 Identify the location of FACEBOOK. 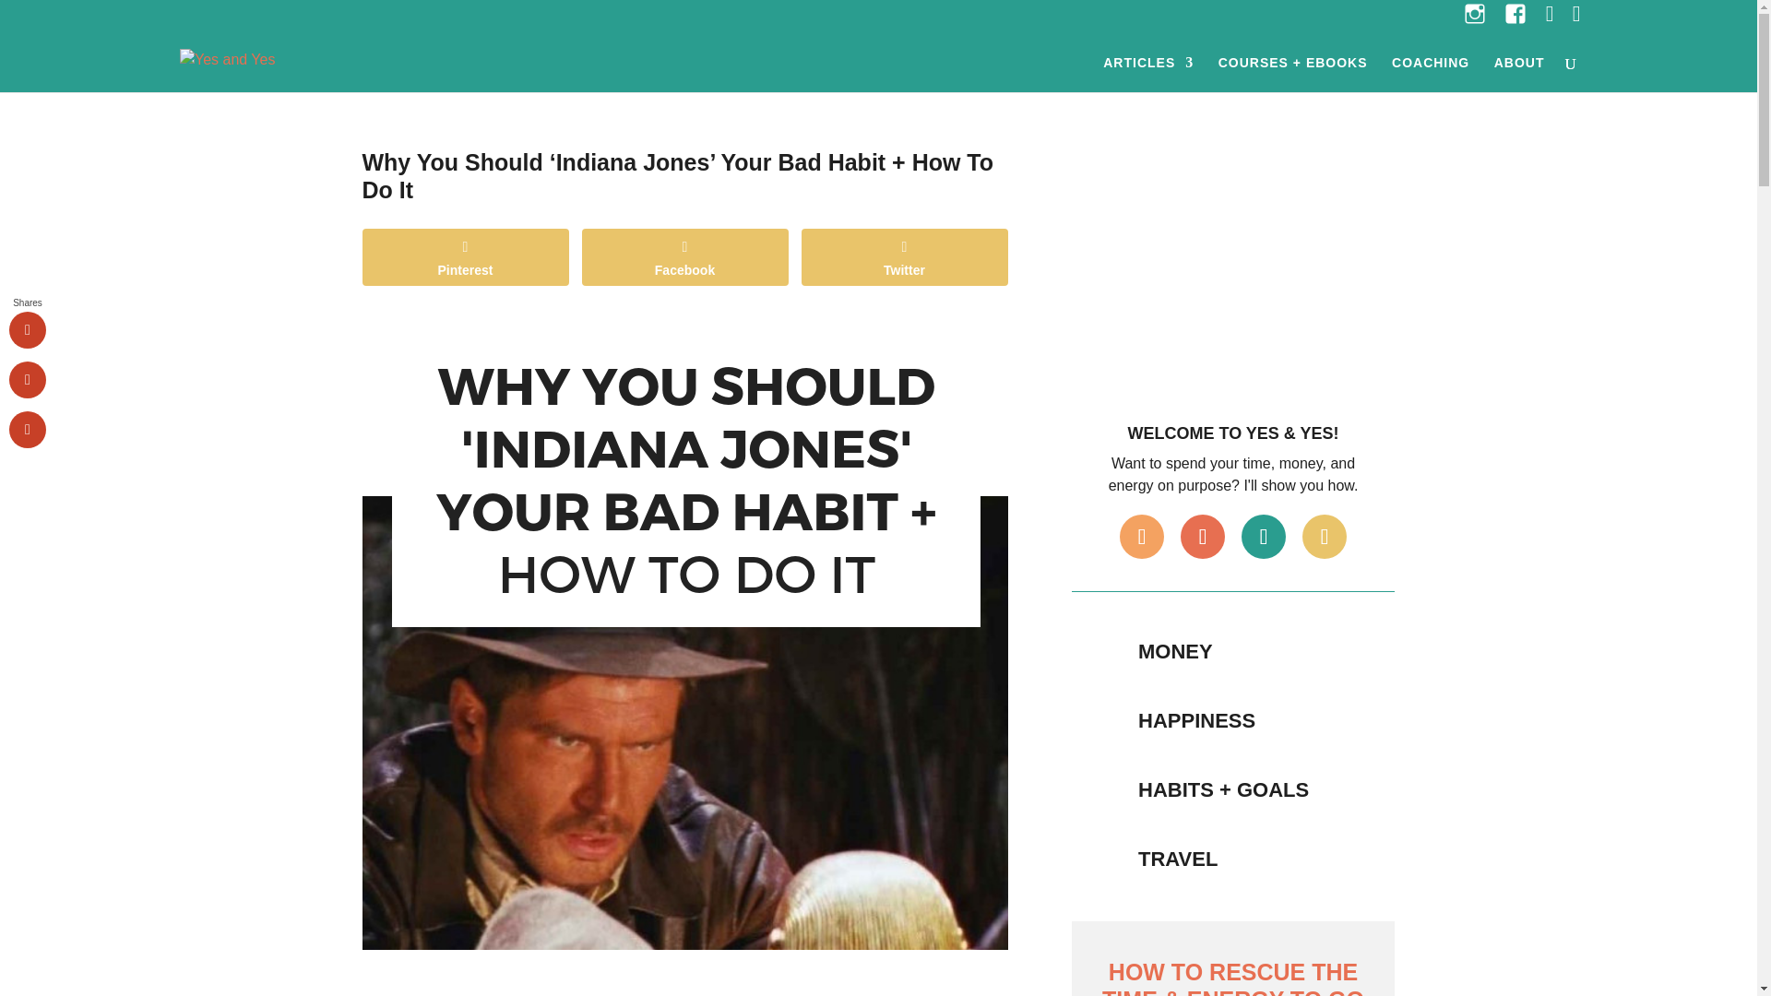
(1515, 20).